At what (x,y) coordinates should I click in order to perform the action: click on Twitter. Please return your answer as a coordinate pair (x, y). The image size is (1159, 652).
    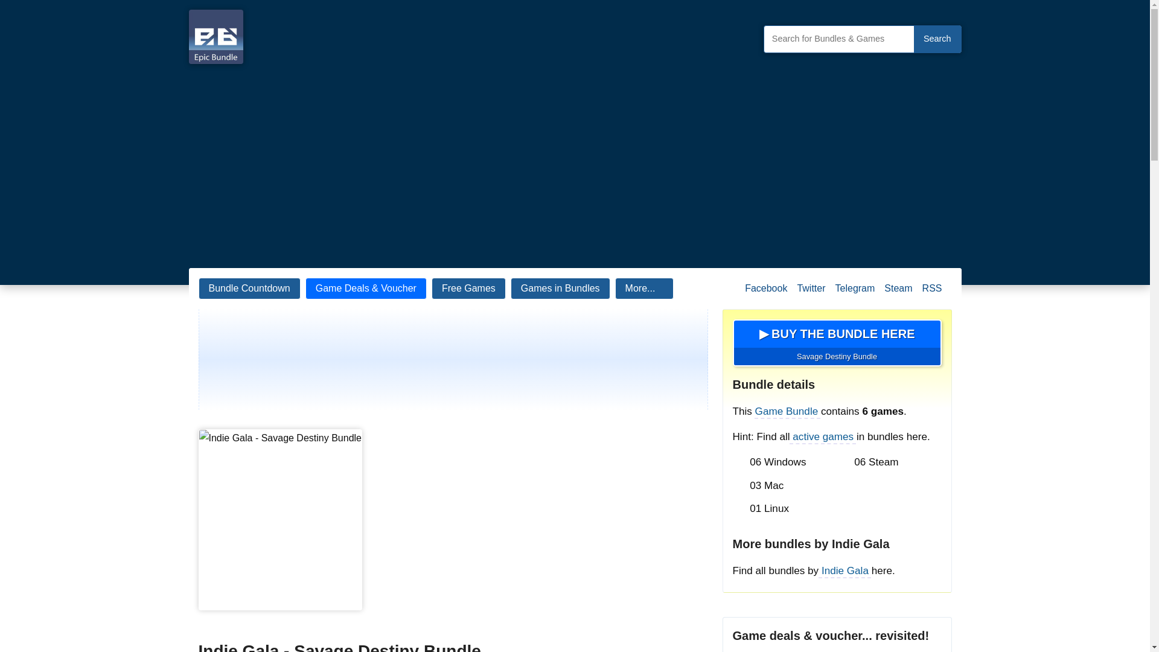
    Looking at the image, I should click on (810, 293).